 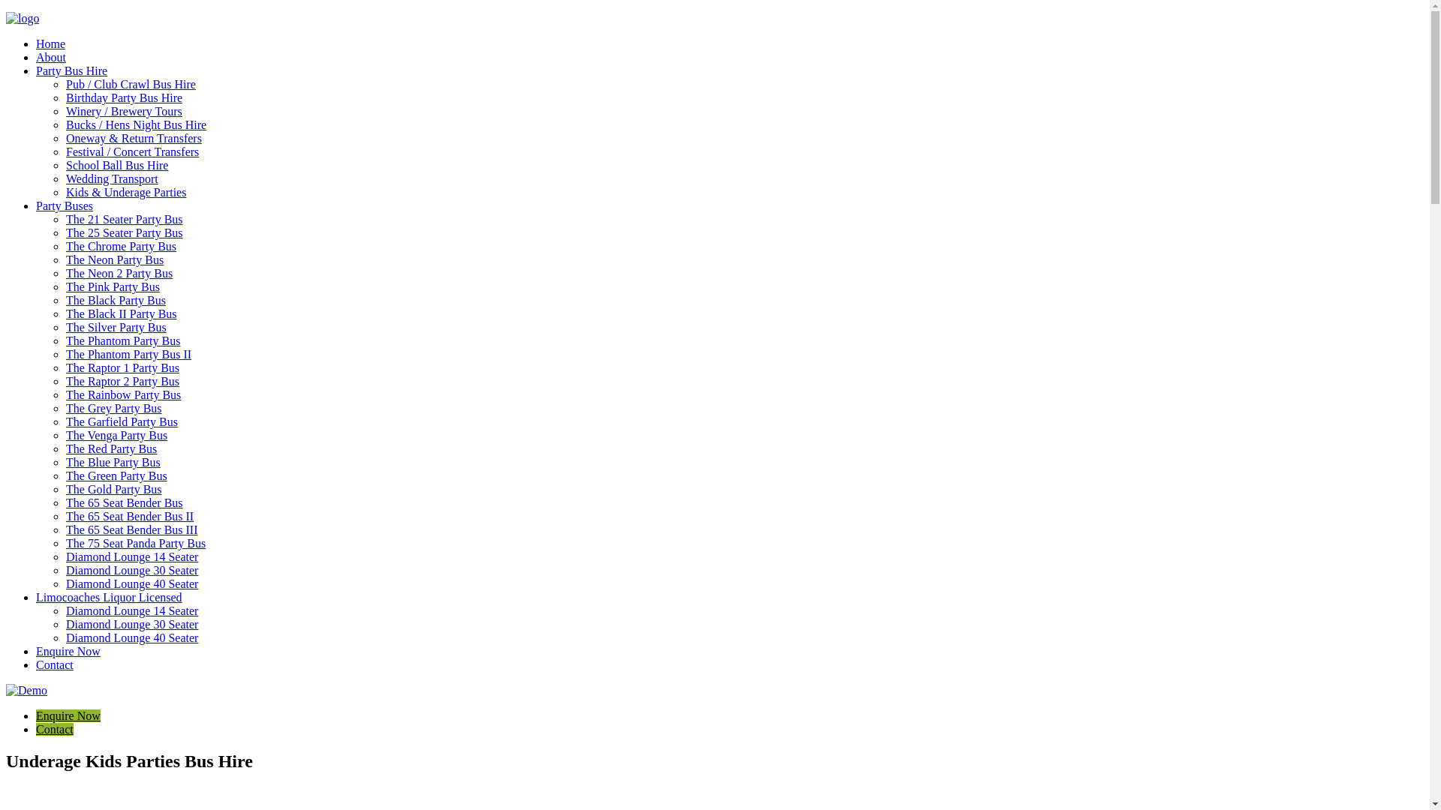 What do you see at coordinates (132, 151) in the screenshot?
I see `Festival / Concert Transfers` at bounding box center [132, 151].